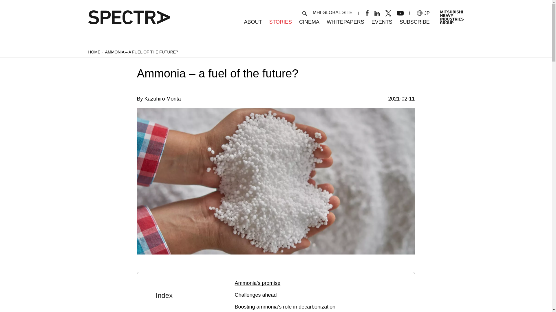  Describe the element at coordinates (280, 22) in the screenshot. I see `STORIES` at that location.